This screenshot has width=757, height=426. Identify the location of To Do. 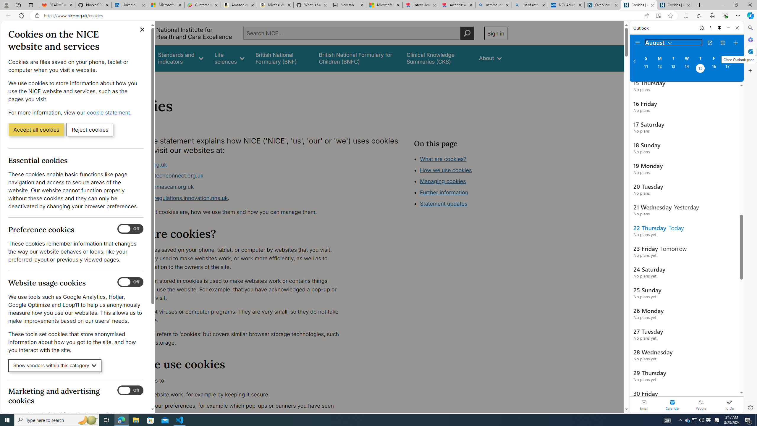
(729, 405).